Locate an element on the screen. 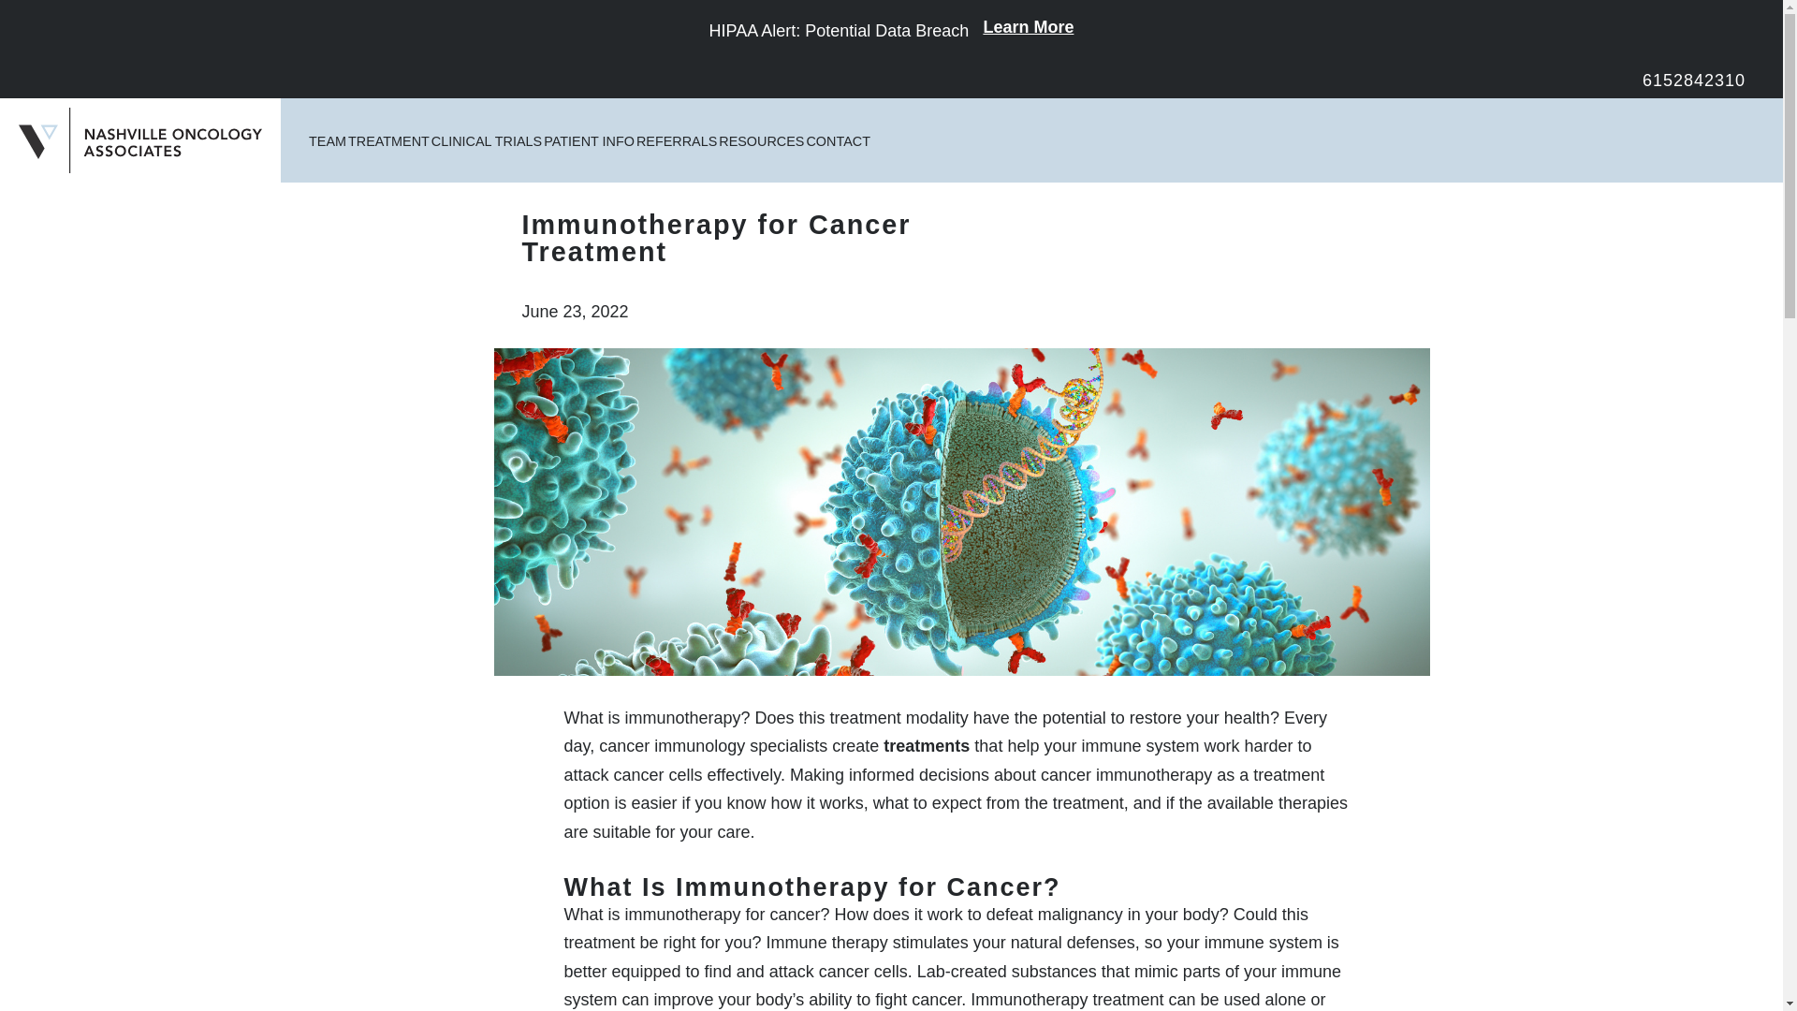 The height and width of the screenshot is (1011, 1797). CLINICAL TRIALS is located at coordinates (487, 140).